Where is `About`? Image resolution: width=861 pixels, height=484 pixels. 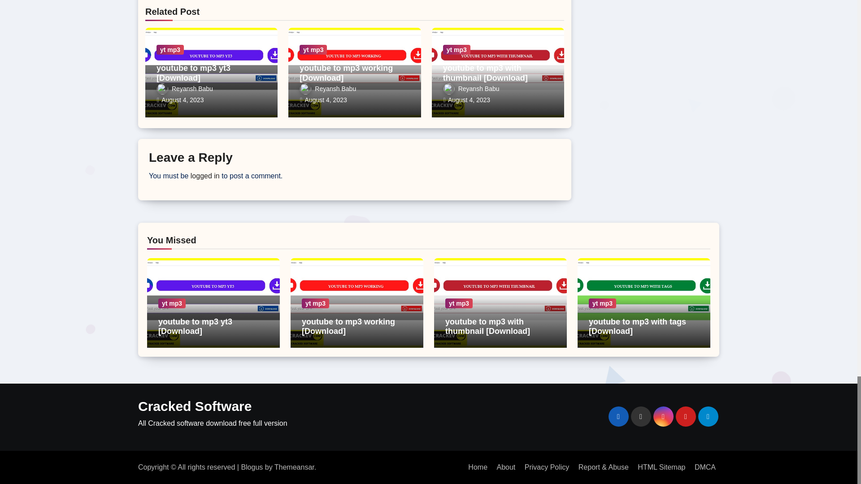 About is located at coordinates (506, 467).